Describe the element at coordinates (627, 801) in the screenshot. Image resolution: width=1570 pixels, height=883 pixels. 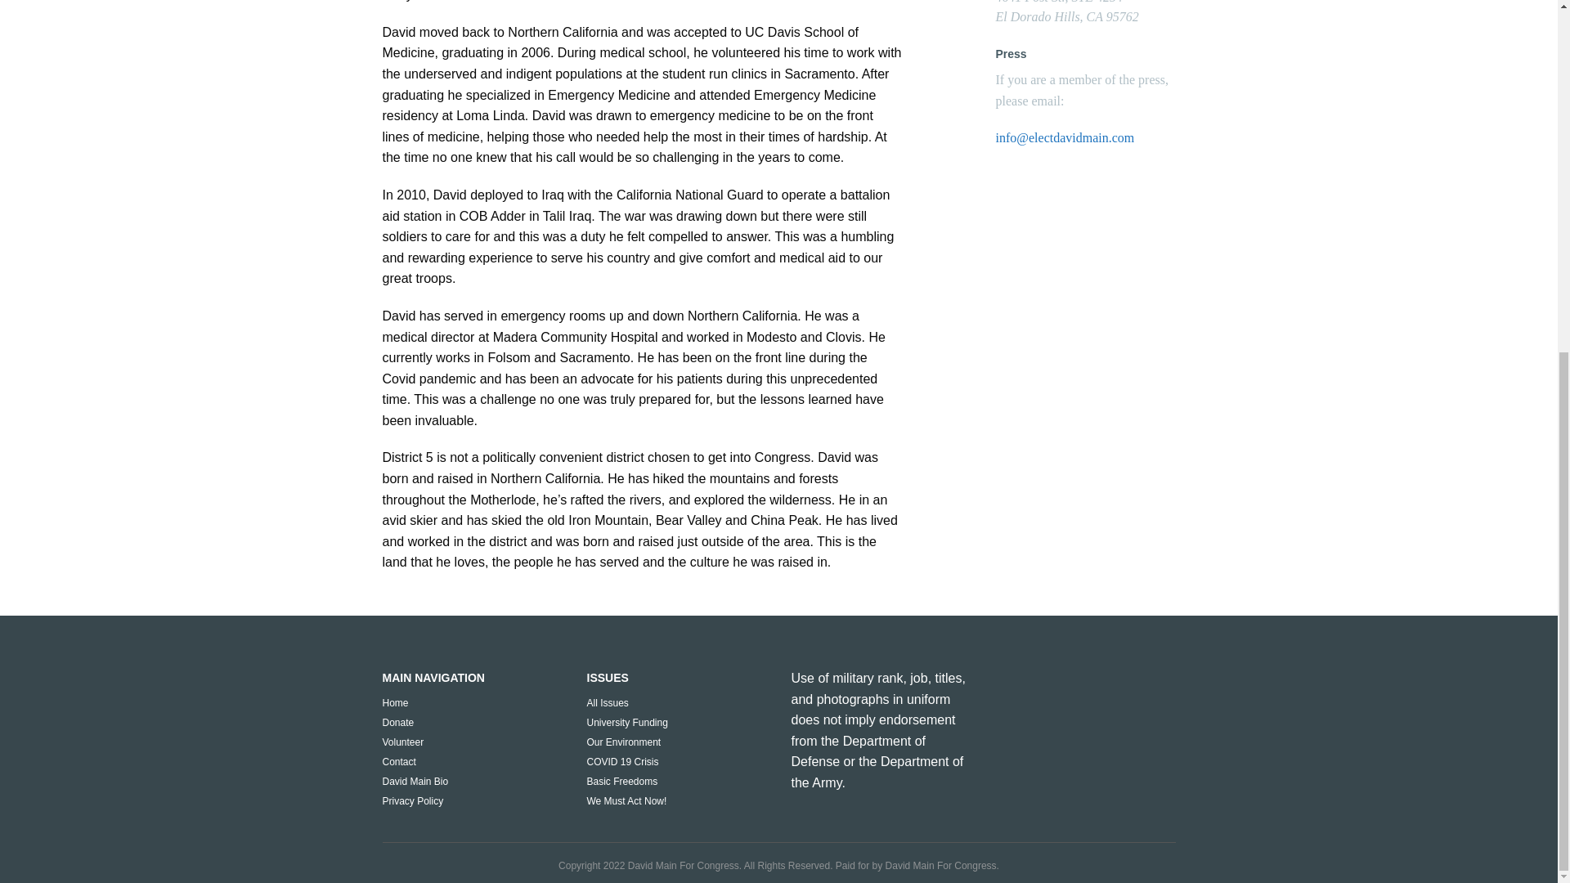
I see `We Must Act Now!` at that location.